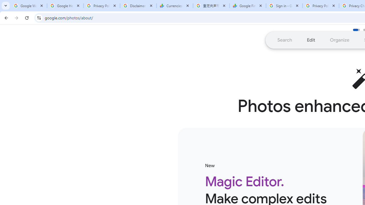 The image size is (365, 205). I want to click on Go to section: Search, so click(285, 40).